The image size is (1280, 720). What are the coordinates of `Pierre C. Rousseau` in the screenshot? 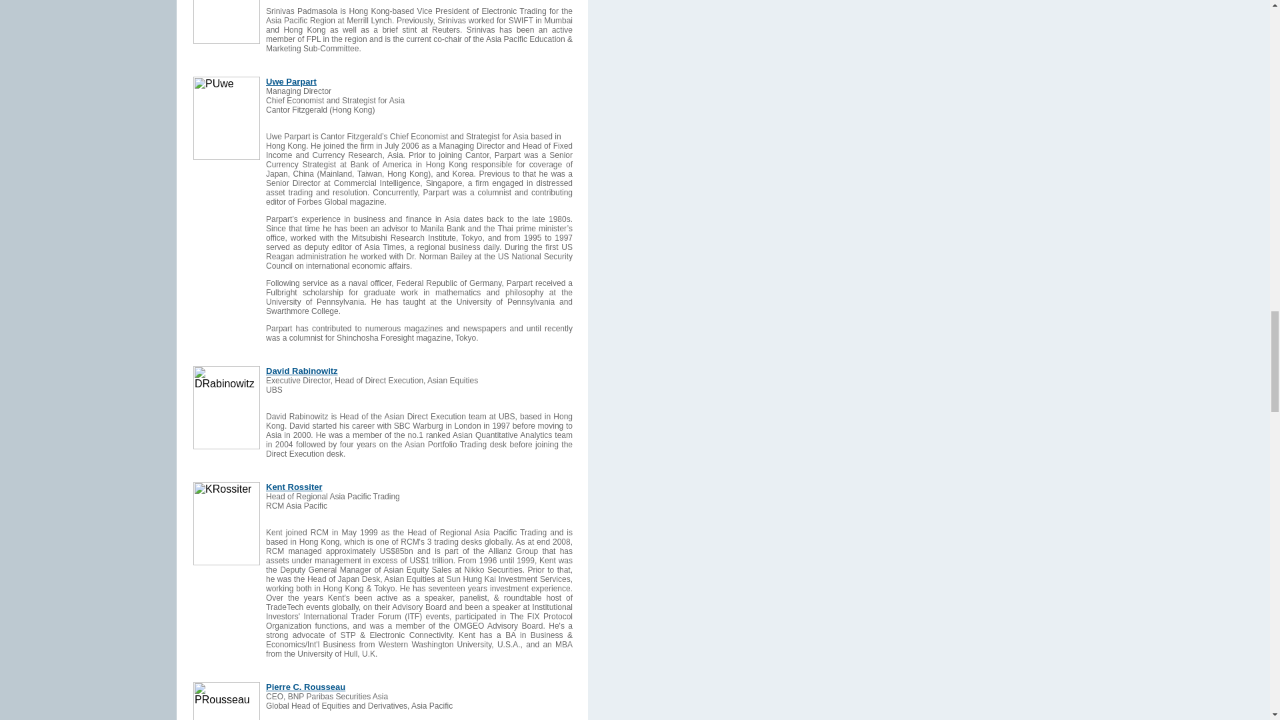 It's located at (305, 687).